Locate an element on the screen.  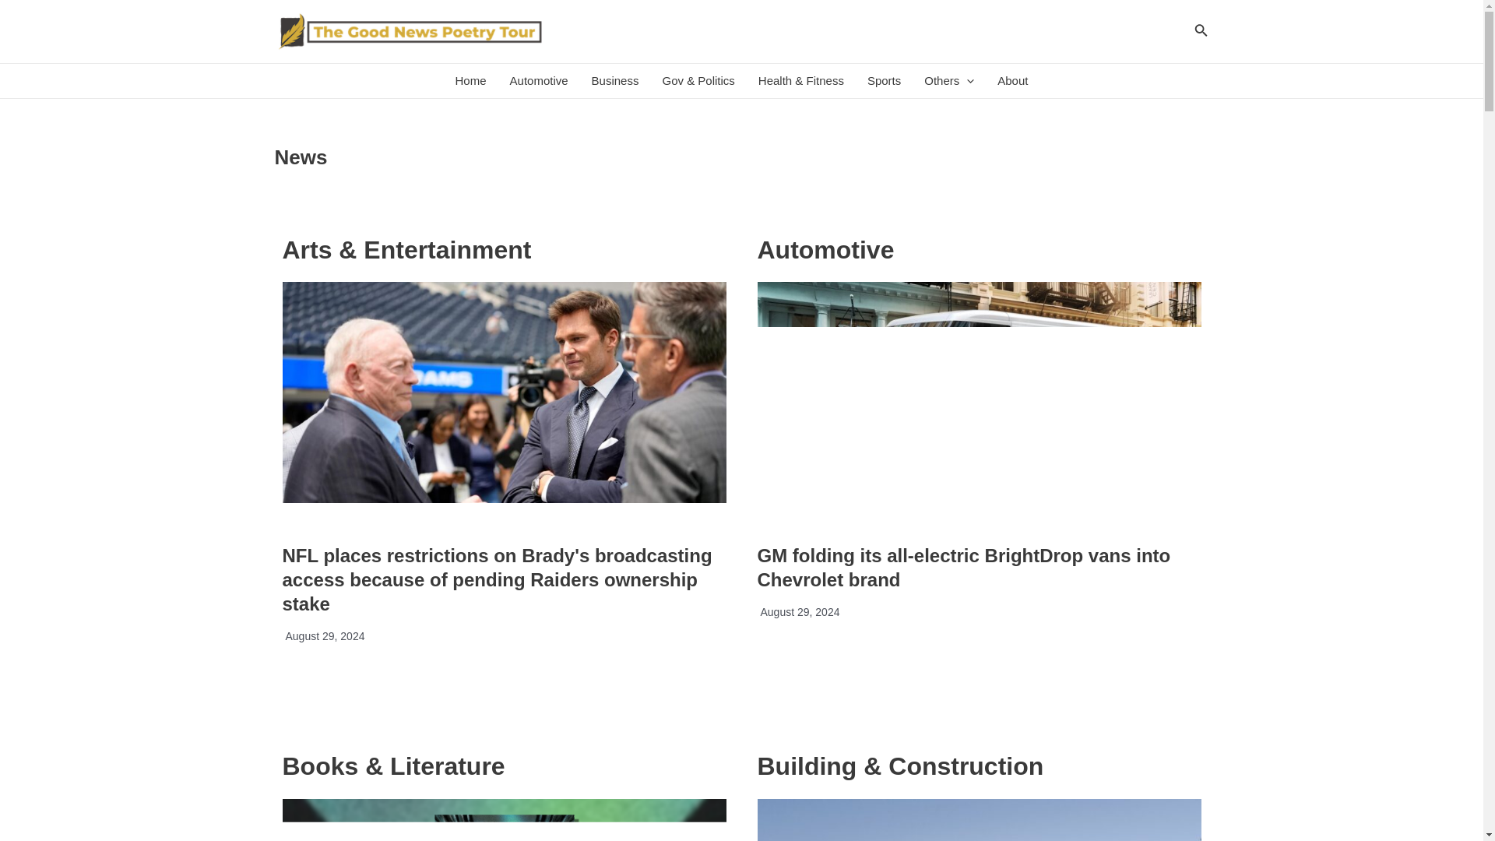
About is located at coordinates (1012, 81).